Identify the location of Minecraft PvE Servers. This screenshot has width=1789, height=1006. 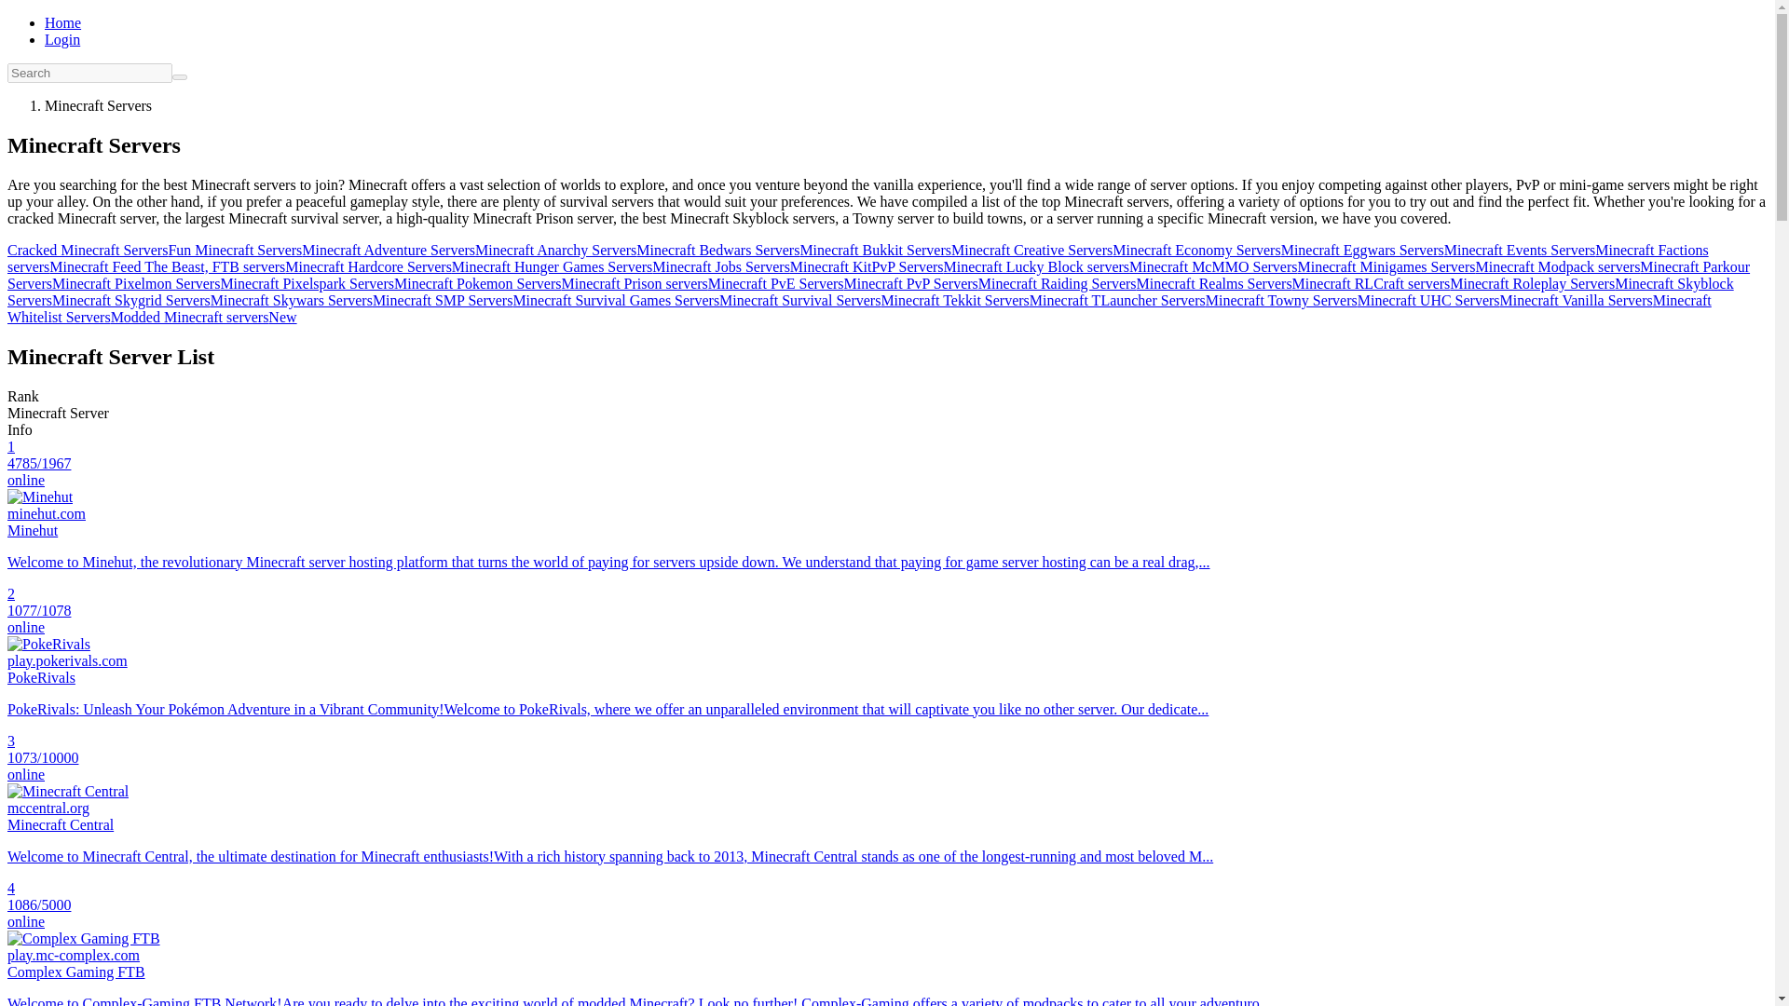
(776, 283).